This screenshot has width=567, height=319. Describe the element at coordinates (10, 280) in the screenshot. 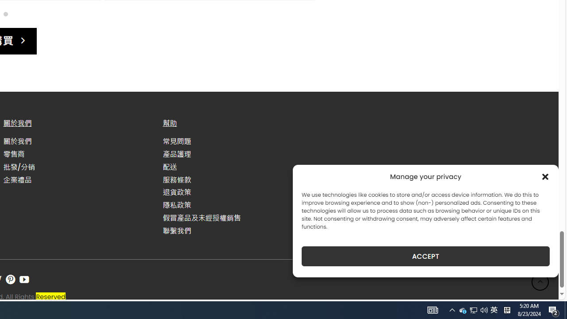

I see `Follow on Pinterest` at that location.